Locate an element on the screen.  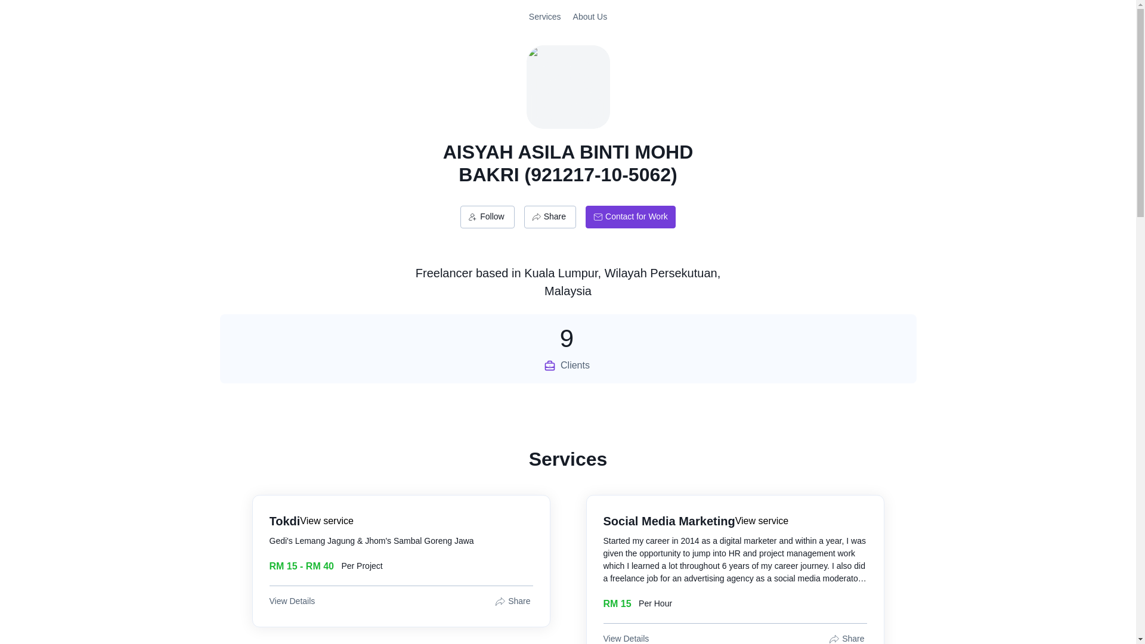
View Details is located at coordinates (293, 601).